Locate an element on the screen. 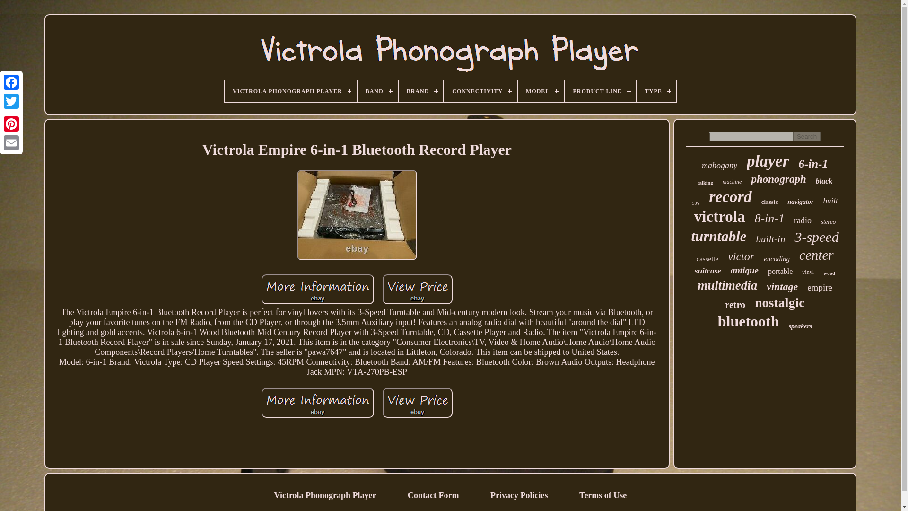  Victrola Empire 6-in-1 Bluetooth Record Player is located at coordinates (318, 403).